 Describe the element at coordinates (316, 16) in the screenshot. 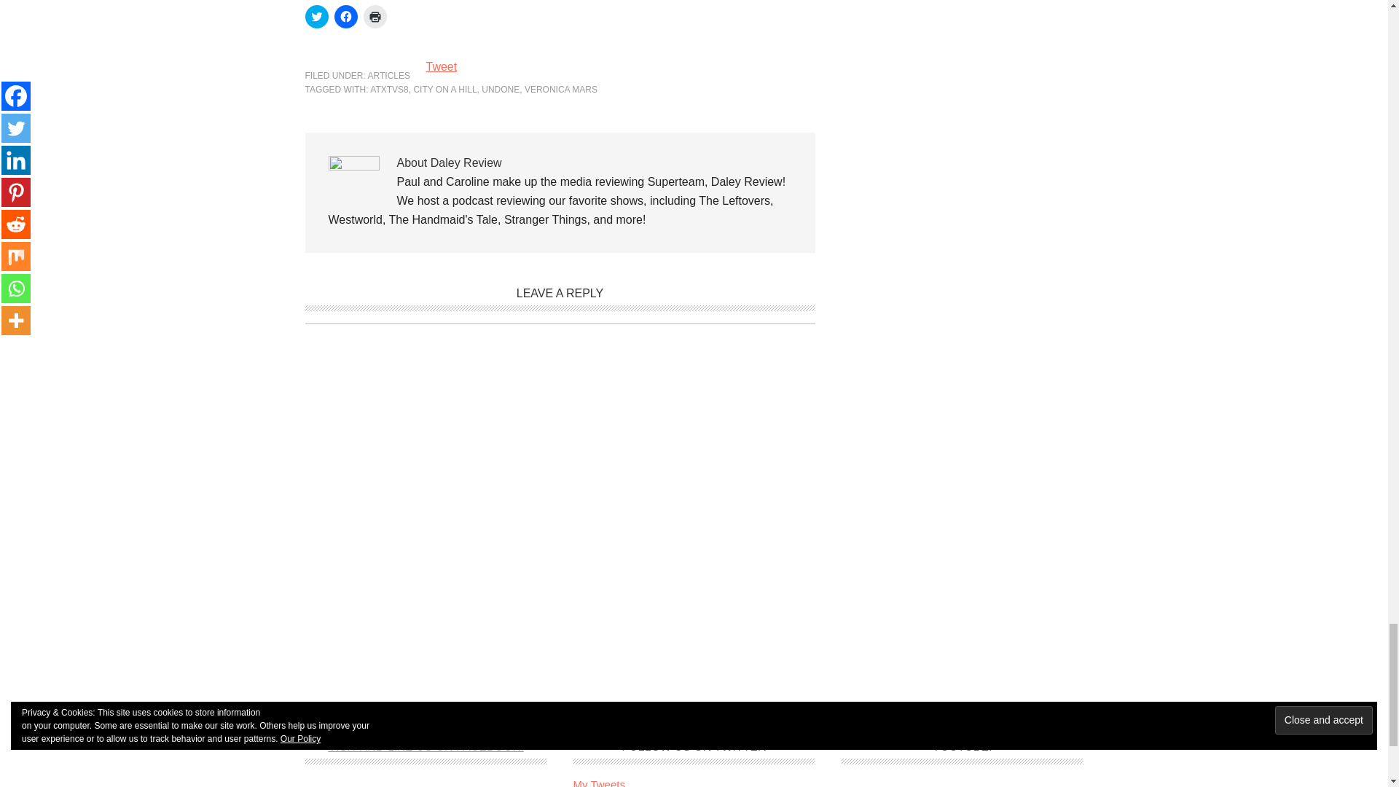

I see `Click to share on Twitter` at that location.